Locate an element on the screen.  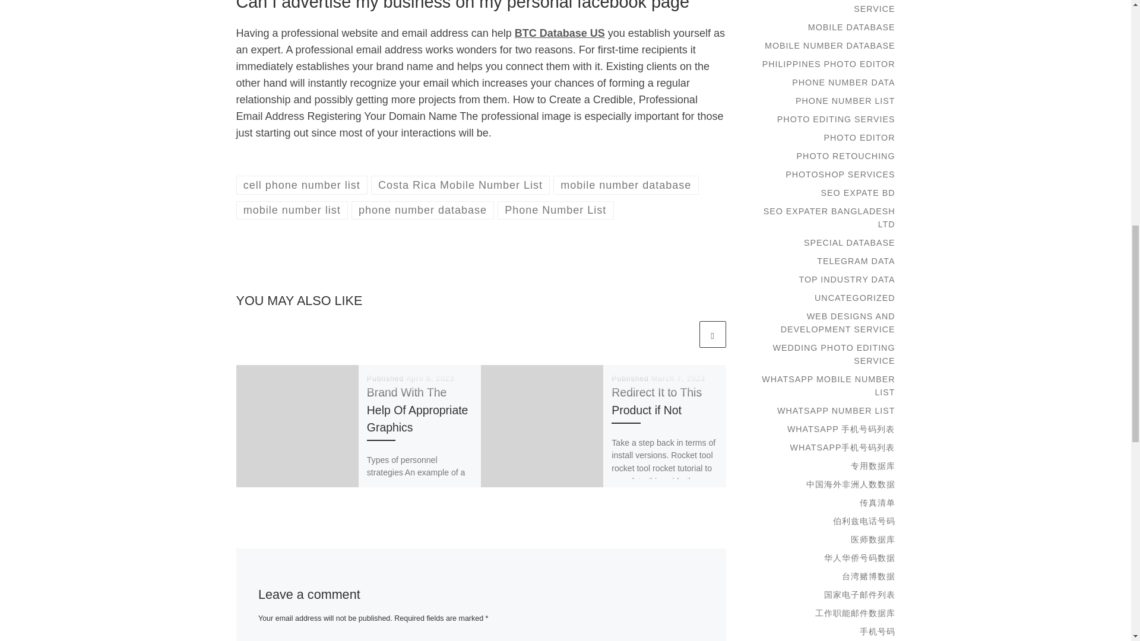
View all posts in cell phone number list is located at coordinates (302, 185).